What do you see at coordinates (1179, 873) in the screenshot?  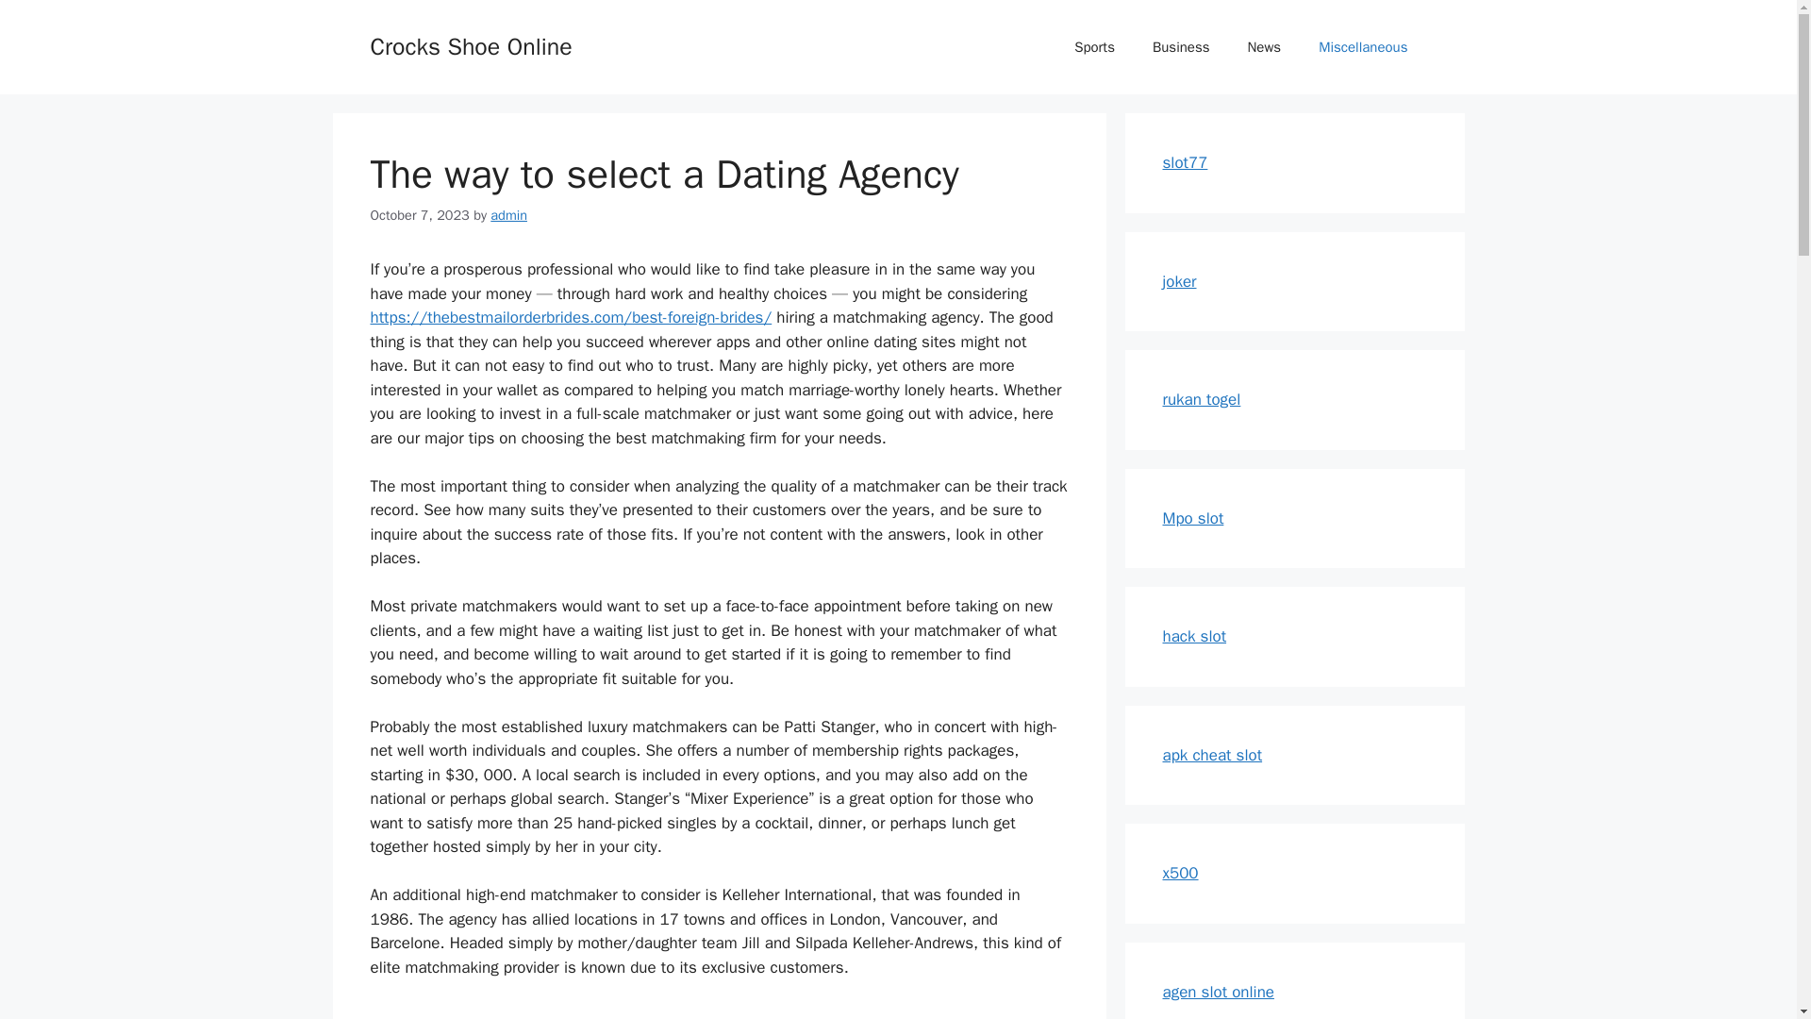 I see `x500` at bounding box center [1179, 873].